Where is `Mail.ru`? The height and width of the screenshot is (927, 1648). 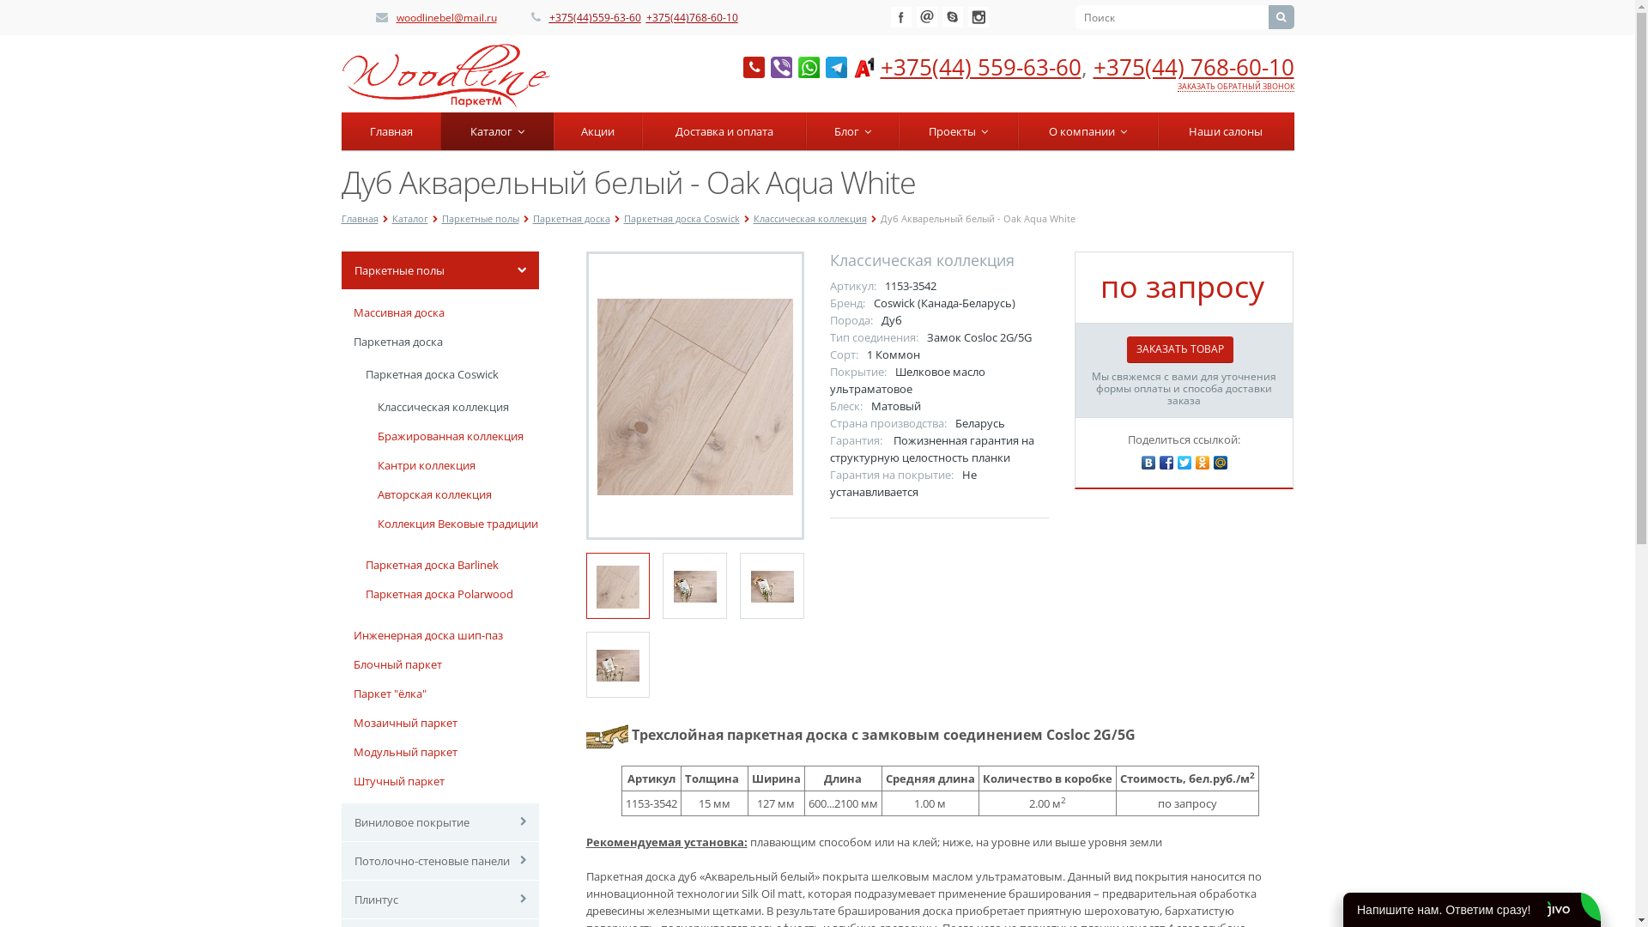
Mail.ru is located at coordinates (927, 17).